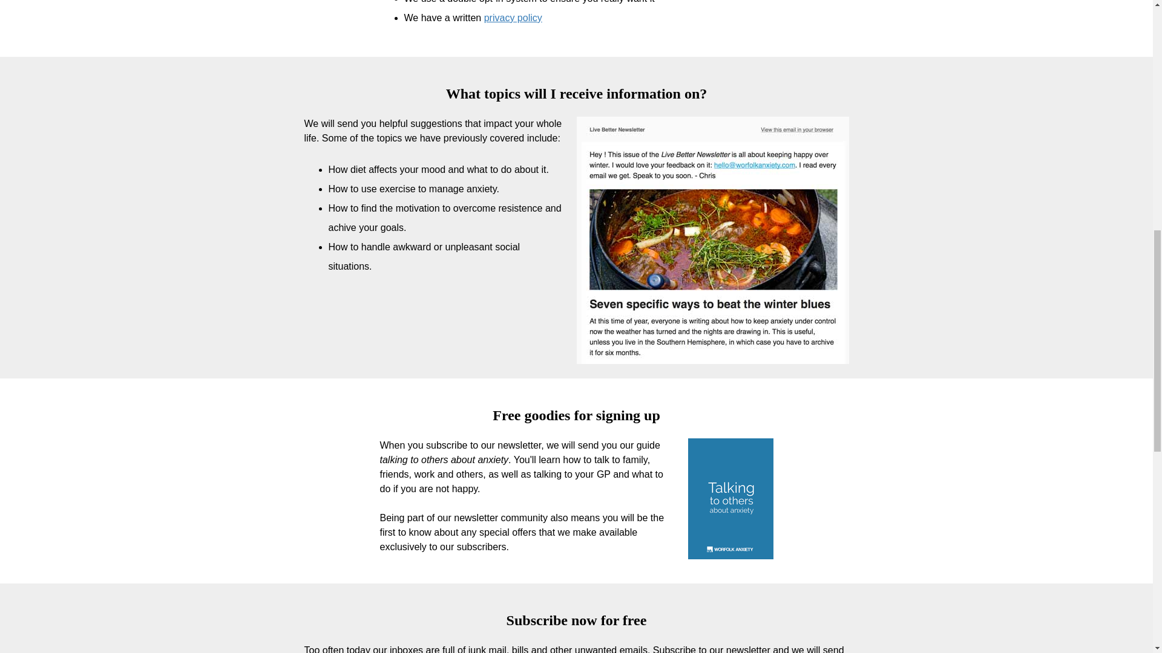 The width and height of the screenshot is (1162, 653). I want to click on privacy policy, so click(513, 17).